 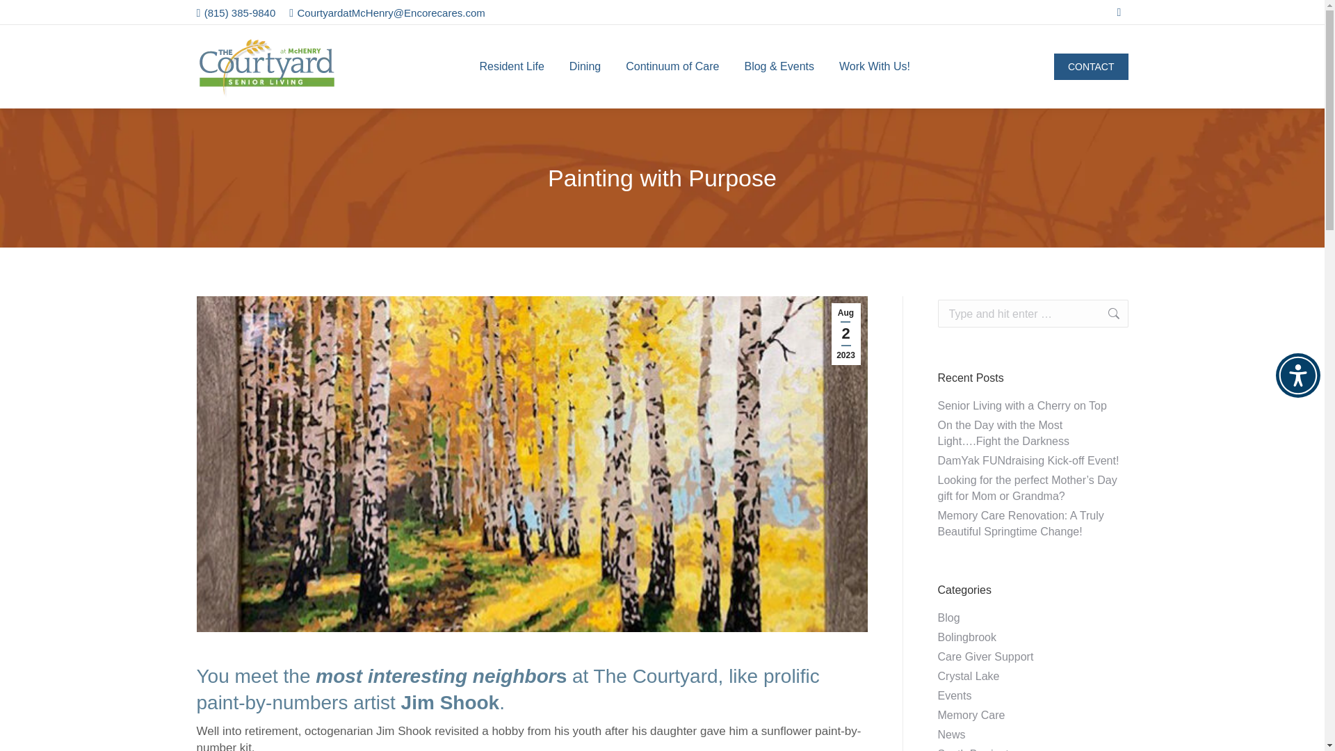 I want to click on Accessibility Menu, so click(x=1297, y=375).